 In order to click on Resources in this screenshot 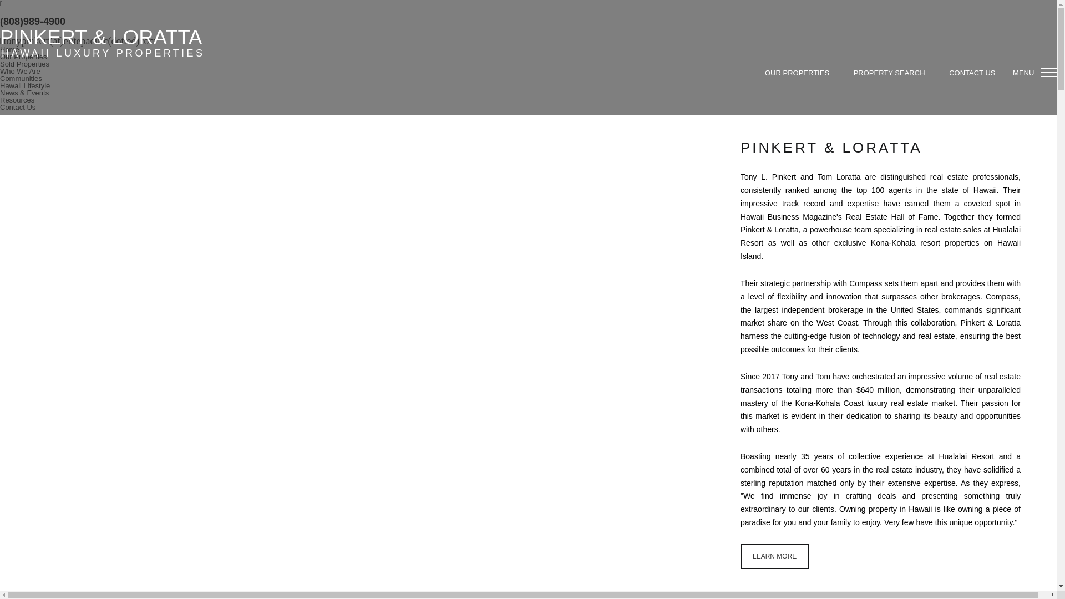, I will do `click(17, 100)`.